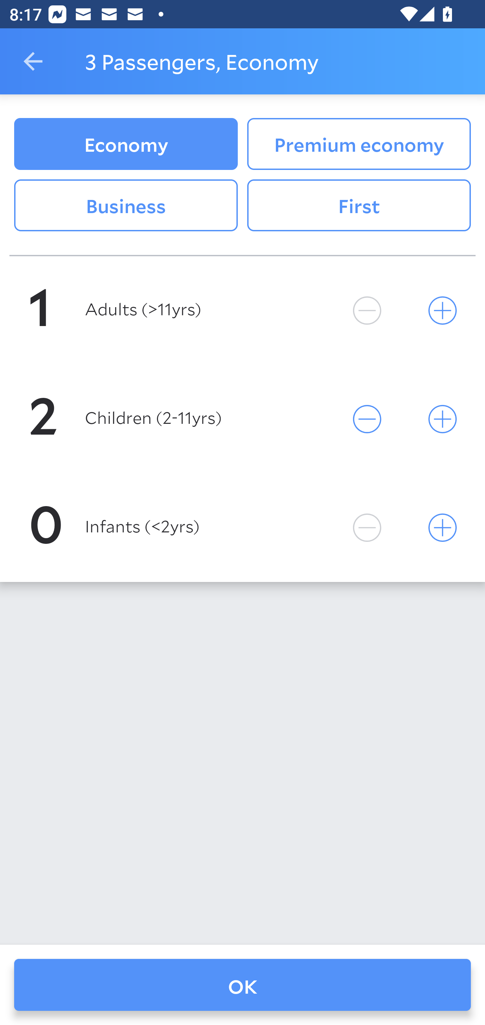 The width and height of the screenshot is (485, 1025). Describe the element at coordinates (243, 985) in the screenshot. I see `OK` at that location.